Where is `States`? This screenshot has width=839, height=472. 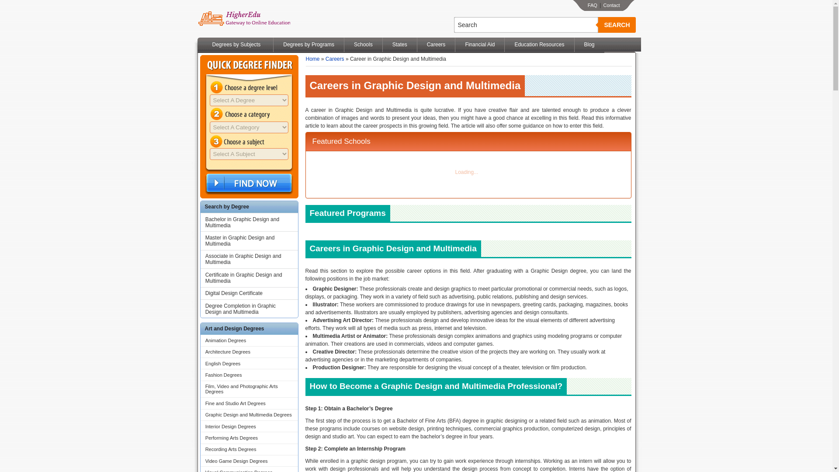
States is located at coordinates (399, 45).